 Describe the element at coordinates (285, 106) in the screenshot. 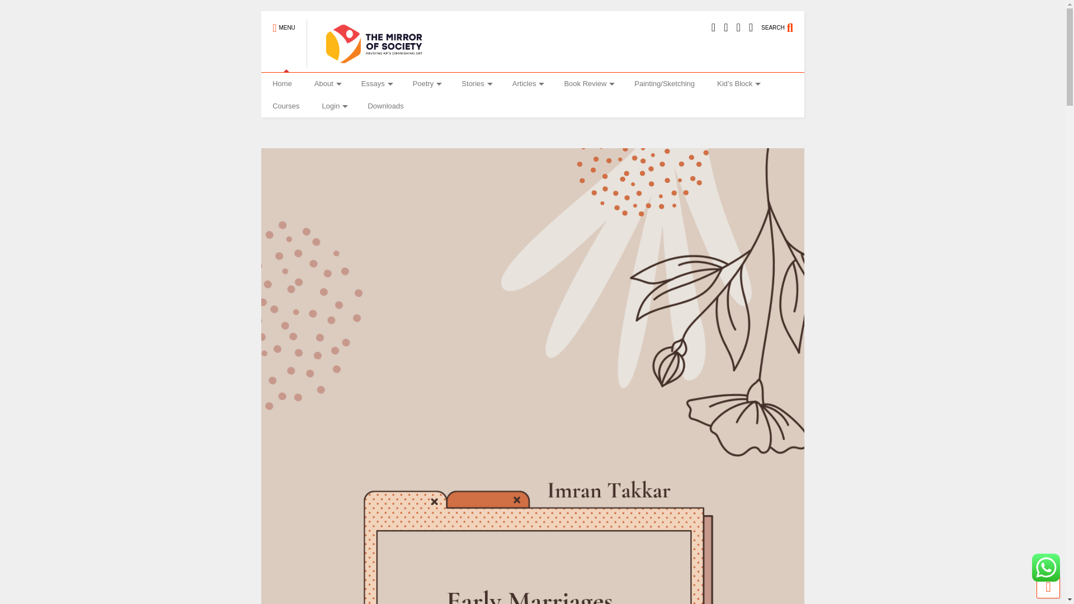

I see `Courses` at that location.